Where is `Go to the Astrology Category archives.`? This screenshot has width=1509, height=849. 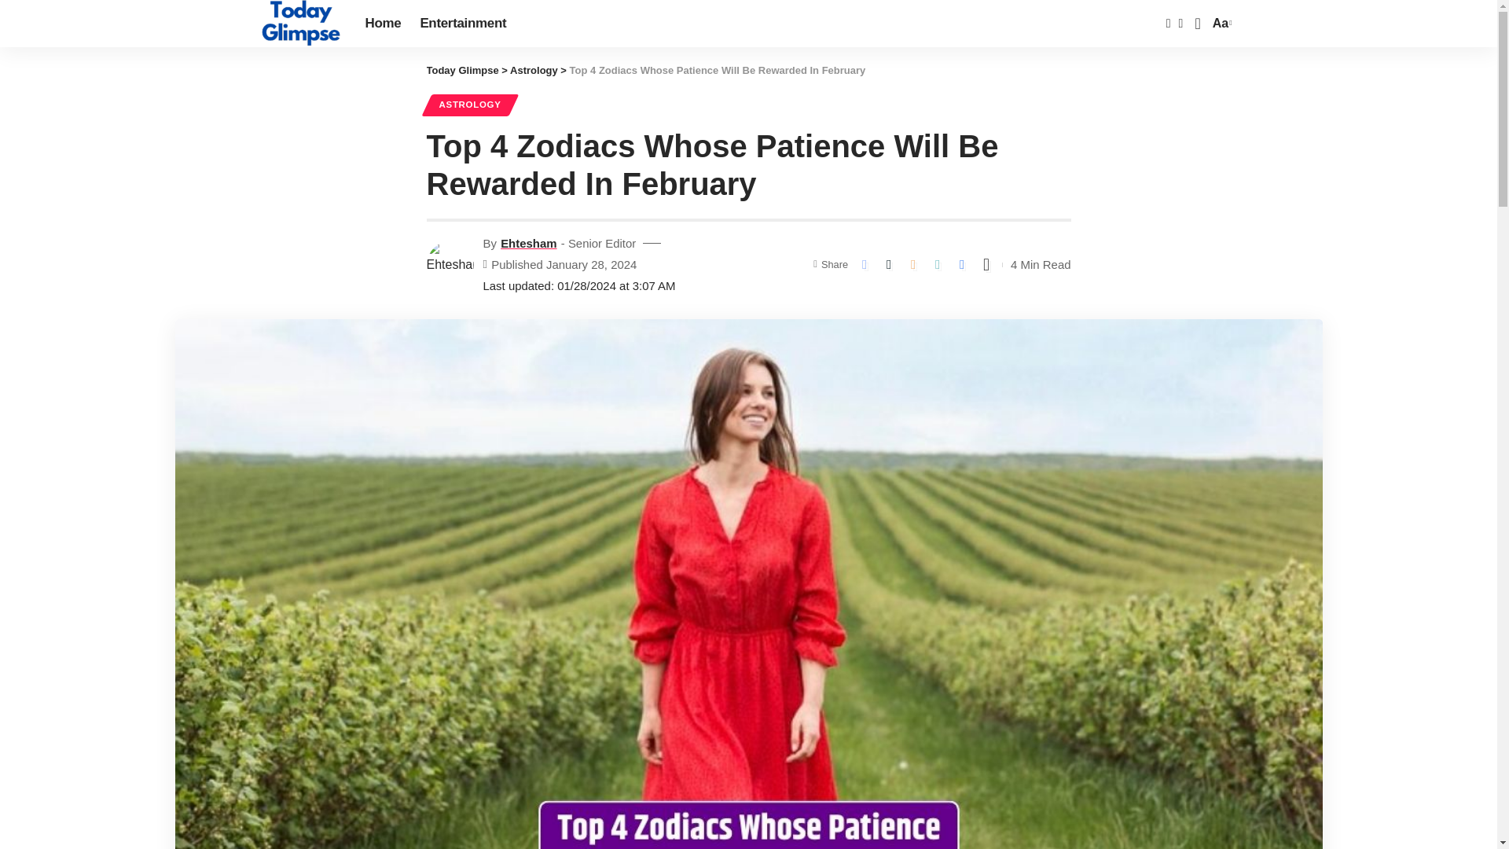
Go to the Astrology Category archives. is located at coordinates (461, 71).